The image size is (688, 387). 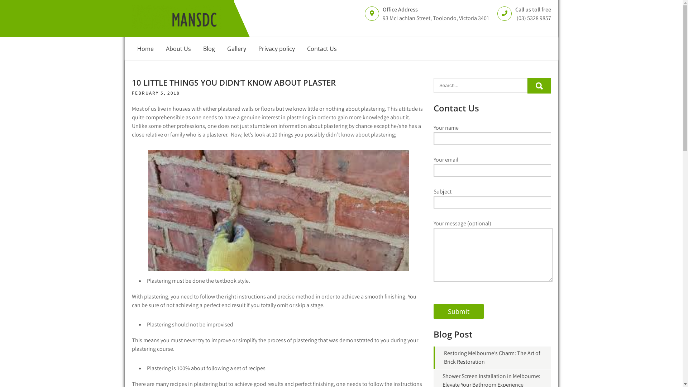 I want to click on Submit, so click(x=459, y=311).